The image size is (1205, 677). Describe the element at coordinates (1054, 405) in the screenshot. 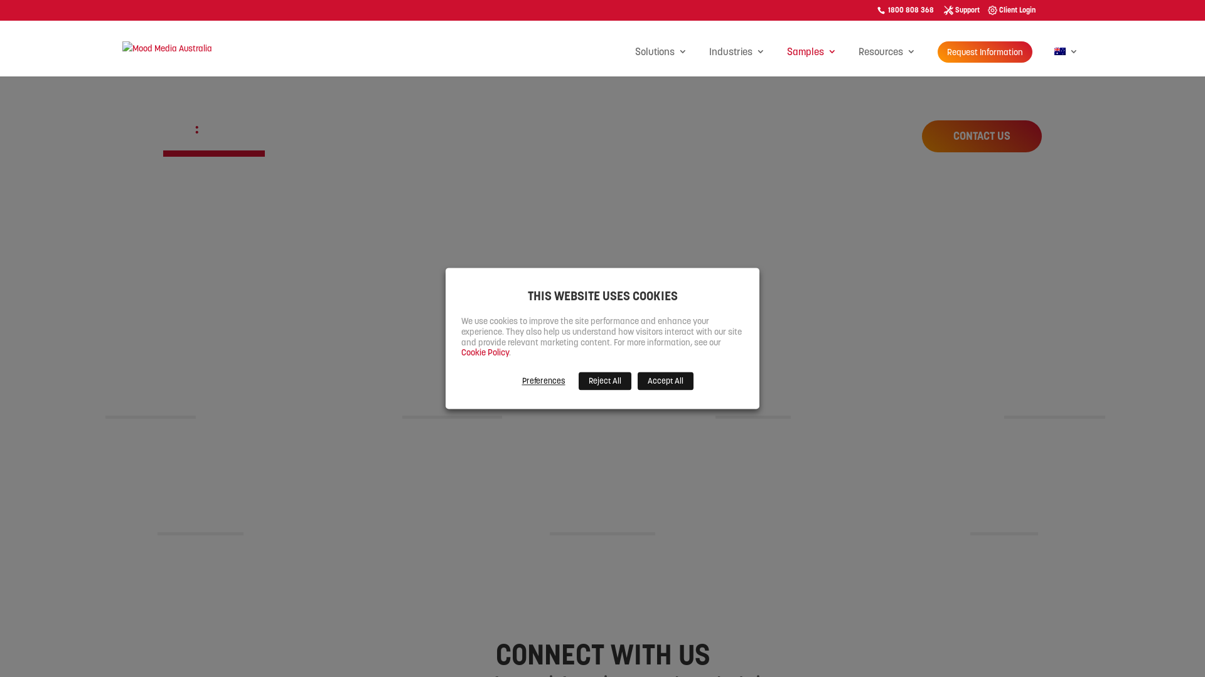

I see `IN-STORE MESSAGING` at that location.